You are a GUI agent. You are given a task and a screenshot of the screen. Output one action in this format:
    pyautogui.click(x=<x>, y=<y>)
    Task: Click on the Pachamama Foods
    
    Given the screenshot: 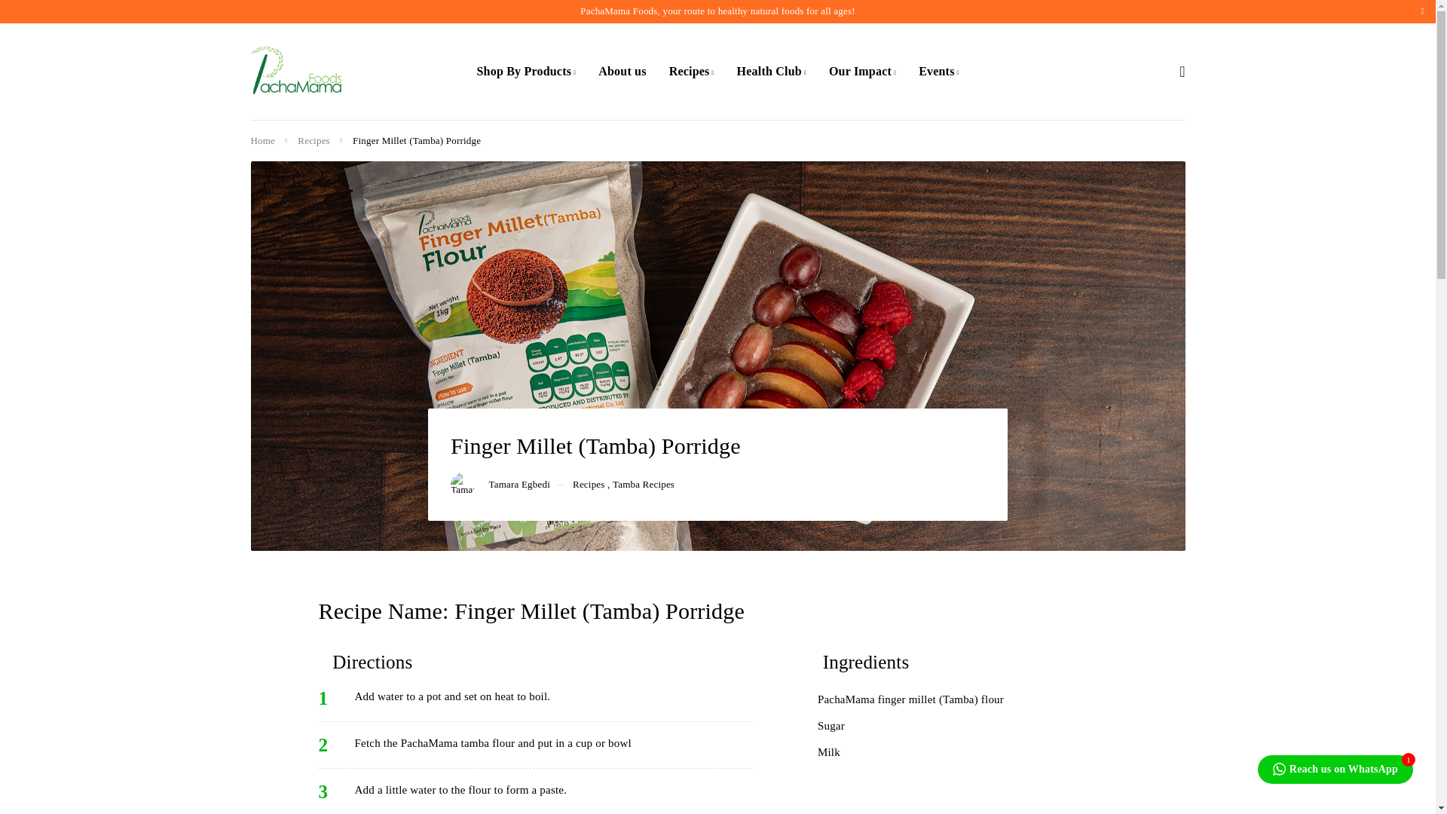 What is the action you would take?
    pyautogui.click(x=295, y=71)
    